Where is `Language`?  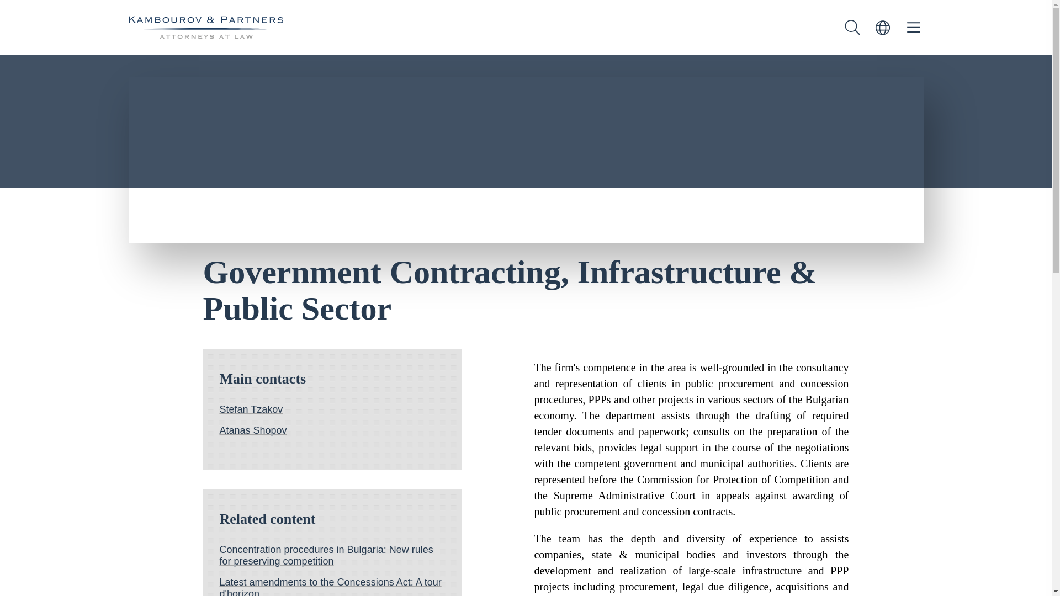 Language is located at coordinates (882, 28).